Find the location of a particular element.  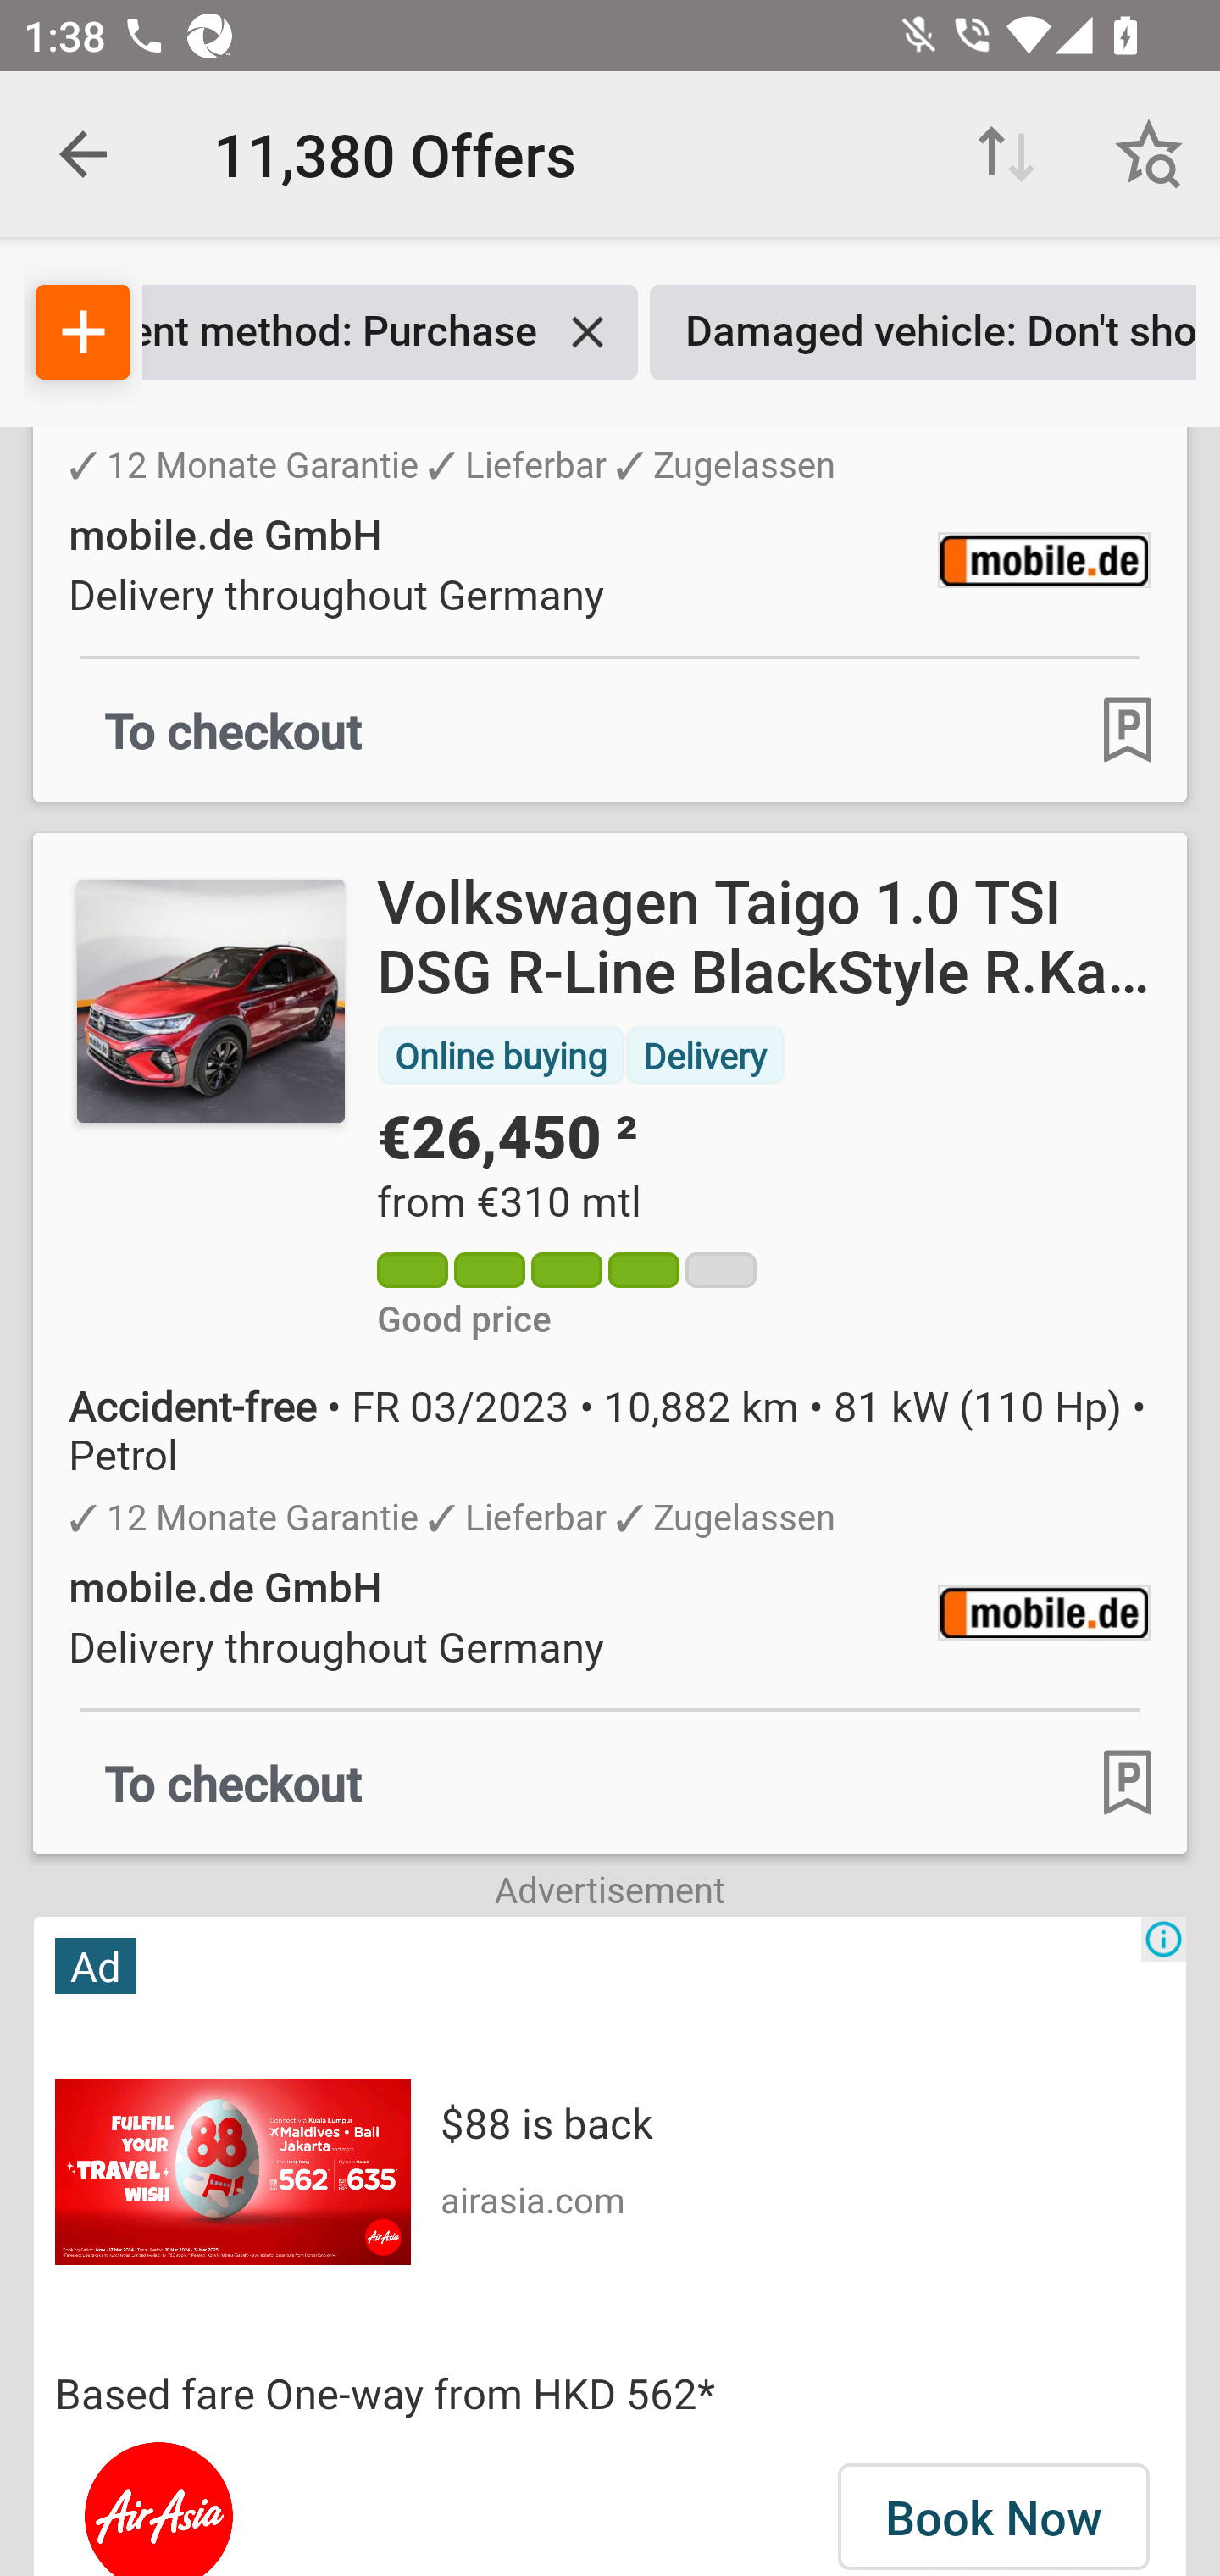

airasia.com is located at coordinates (532, 2198).